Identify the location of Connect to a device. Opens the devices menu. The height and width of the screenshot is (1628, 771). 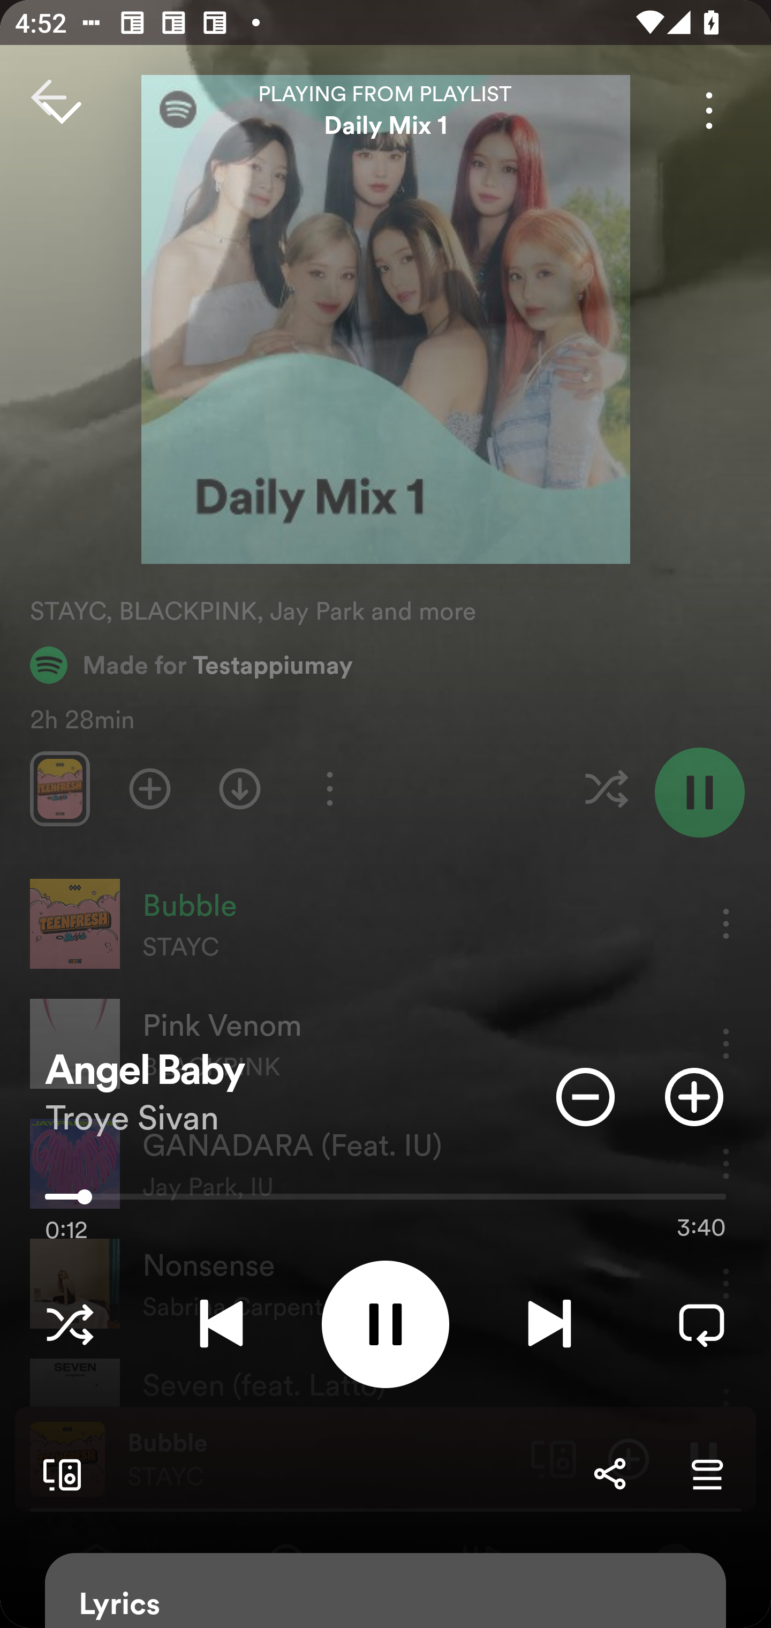
(58, 1474).